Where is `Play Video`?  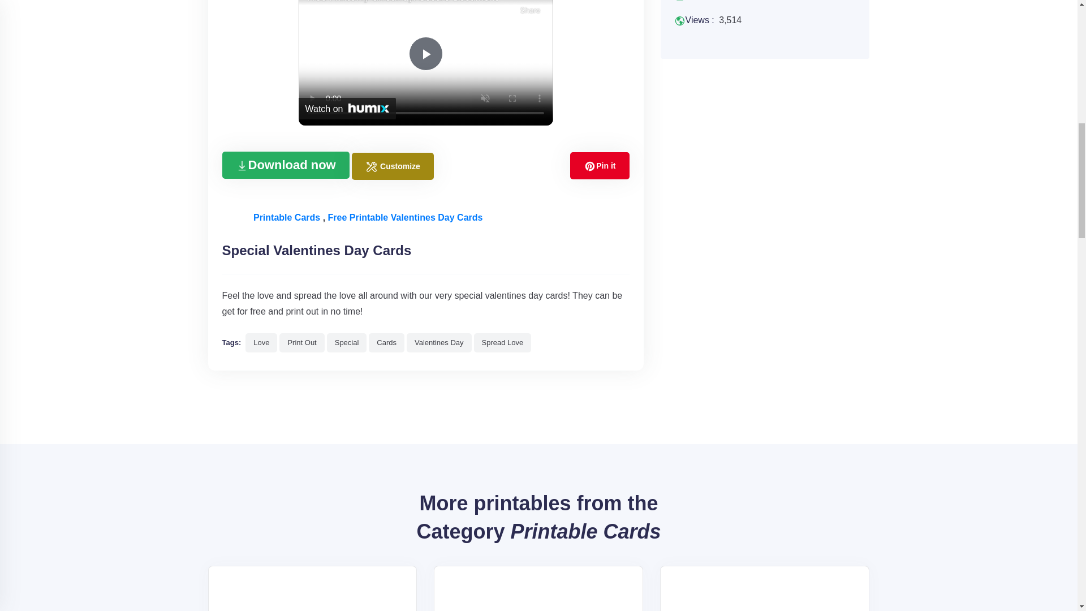 Play Video is located at coordinates (425, 53).